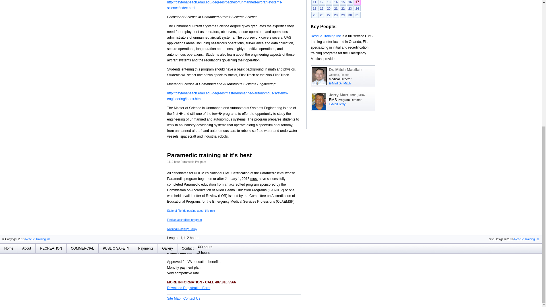 The height and width of the screenshot is (307, 546). What do you see at coordinates (182, 229) in the screenshot?
I see `National Registry Policy` at bounding box center [182, 229].